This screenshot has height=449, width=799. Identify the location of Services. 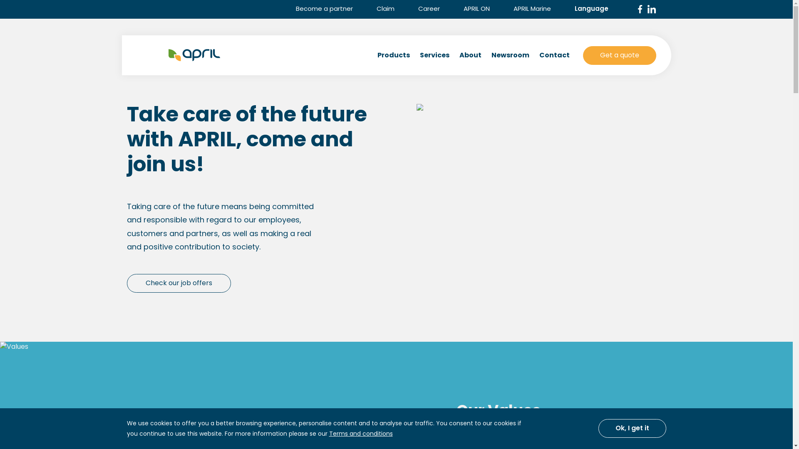
(434, 55).